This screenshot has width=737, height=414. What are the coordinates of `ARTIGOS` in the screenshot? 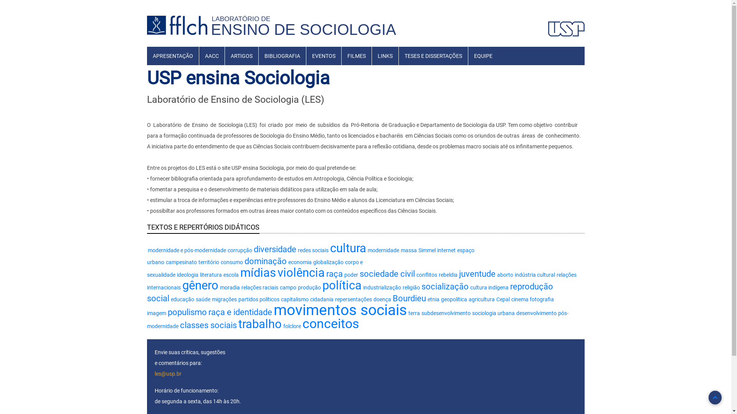 It's located at (242, 56).